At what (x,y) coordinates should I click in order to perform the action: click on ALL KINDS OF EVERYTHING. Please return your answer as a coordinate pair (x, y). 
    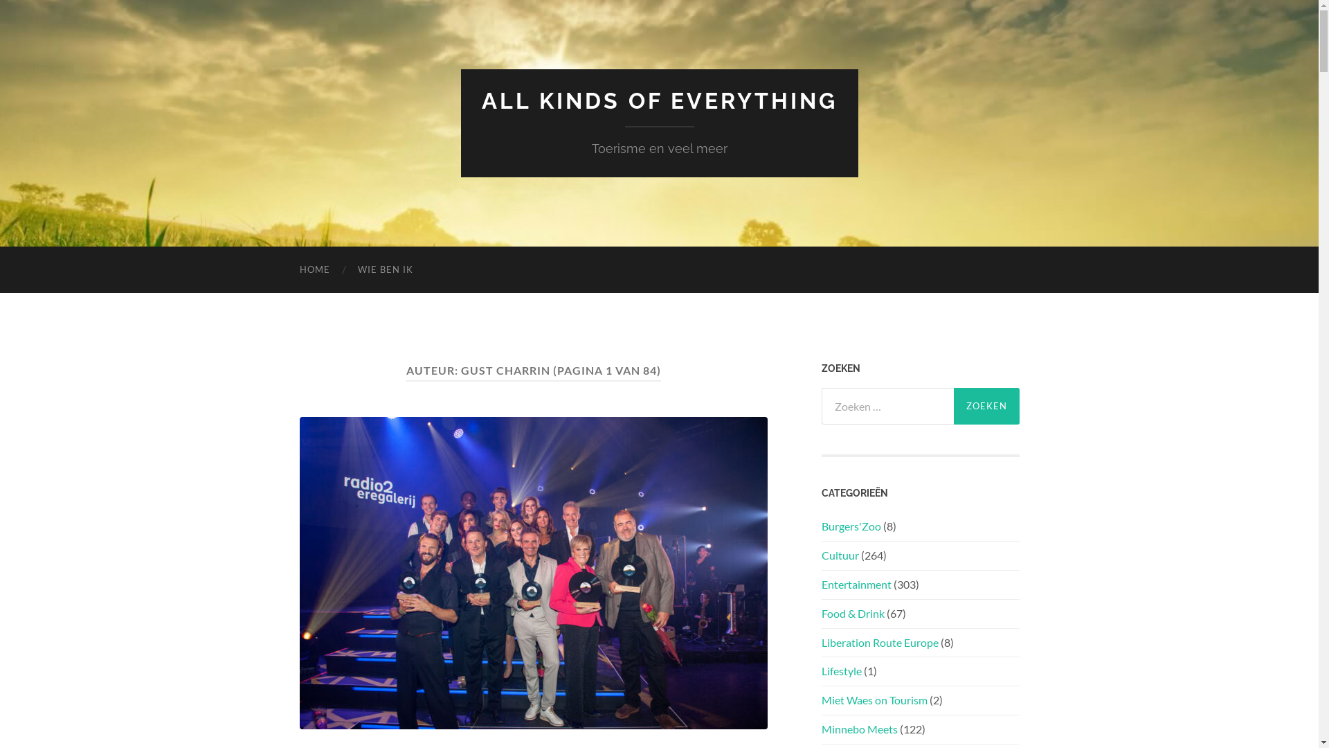
    Looking at the image, I should click on (660, 101).